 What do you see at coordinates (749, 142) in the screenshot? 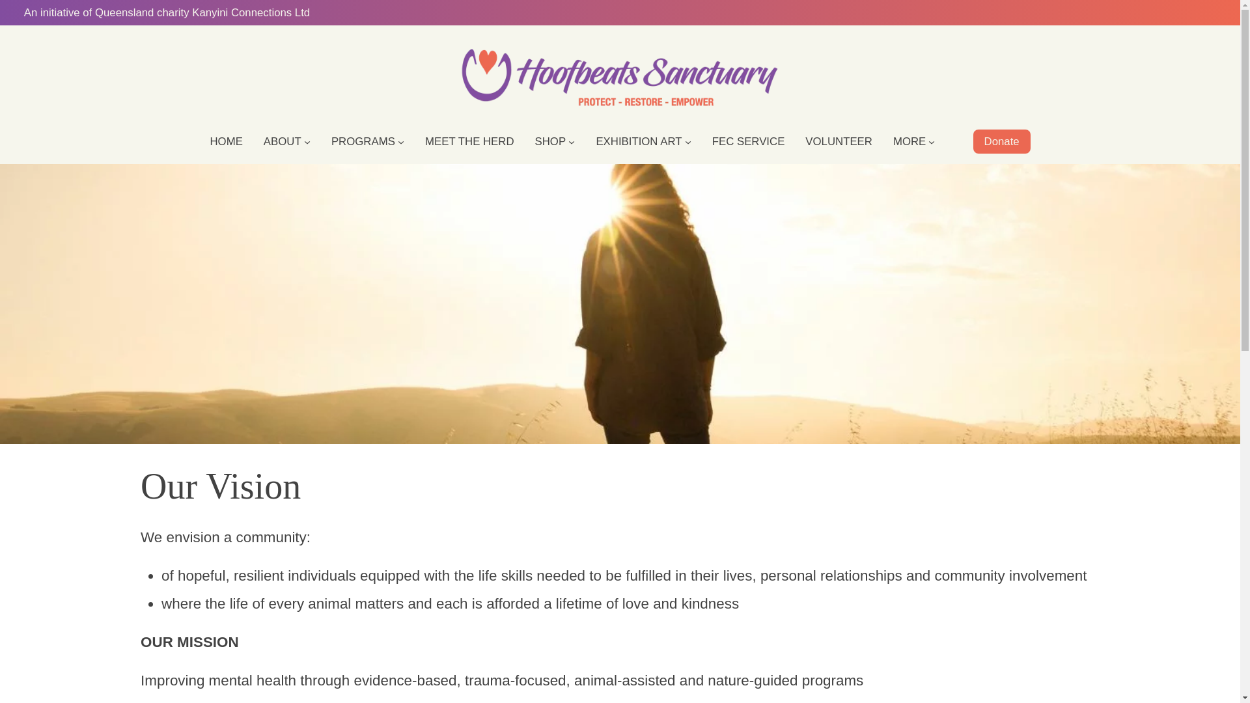
I see `FEC SERVICE` at bounding box center [749, 142].